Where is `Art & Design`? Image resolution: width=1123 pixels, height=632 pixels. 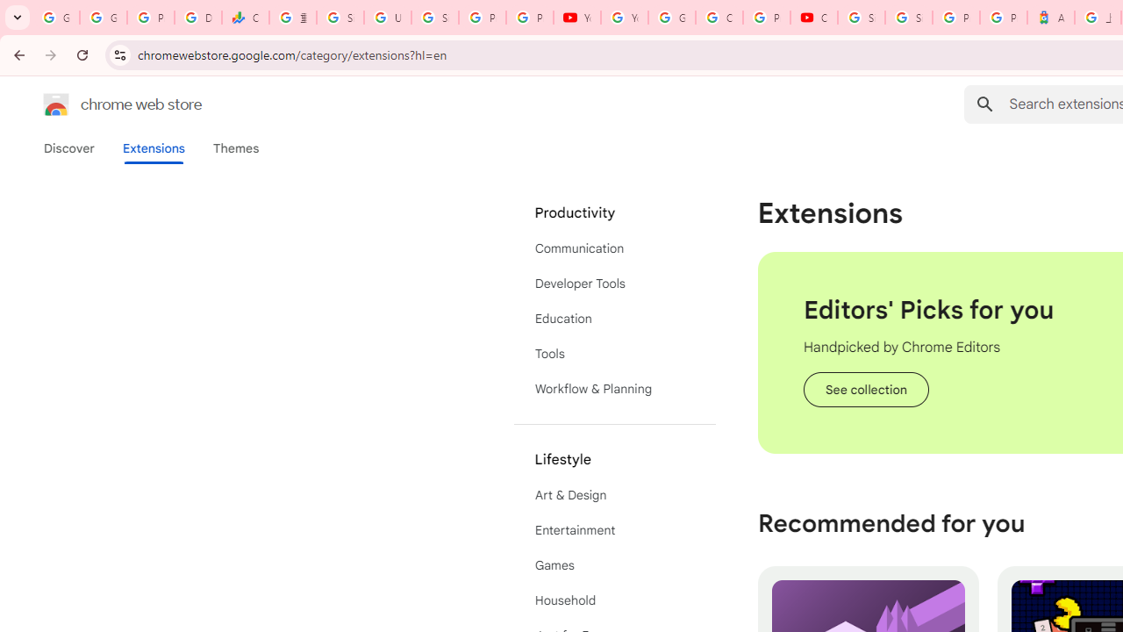
Art & Design is located at coordinates (614, 495).